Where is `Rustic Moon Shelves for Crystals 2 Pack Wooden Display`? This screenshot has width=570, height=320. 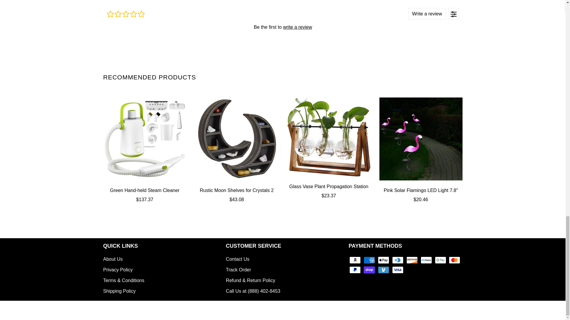
Rustic Moon Shelves for Crystals 2 Pack Wooden Display is located at coordinates (237, 139).